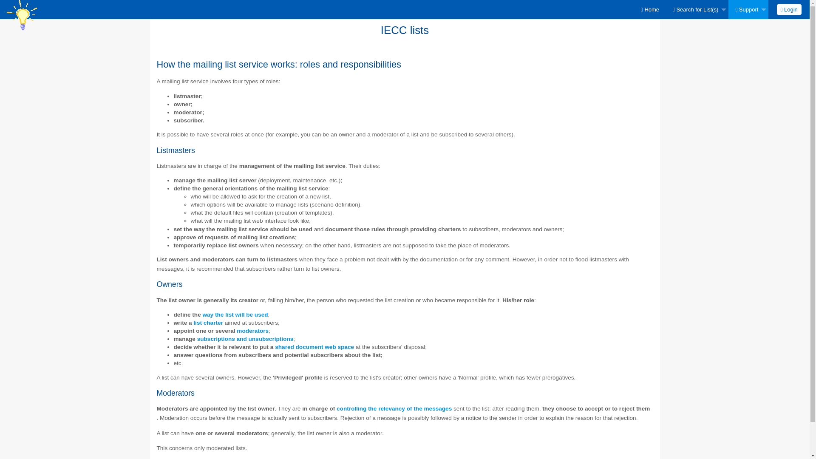 The image size is (816, 459). What do you see at coordinates (208, 322) in the screenshot?
I see `list charter` at bounding box center [208, 322].